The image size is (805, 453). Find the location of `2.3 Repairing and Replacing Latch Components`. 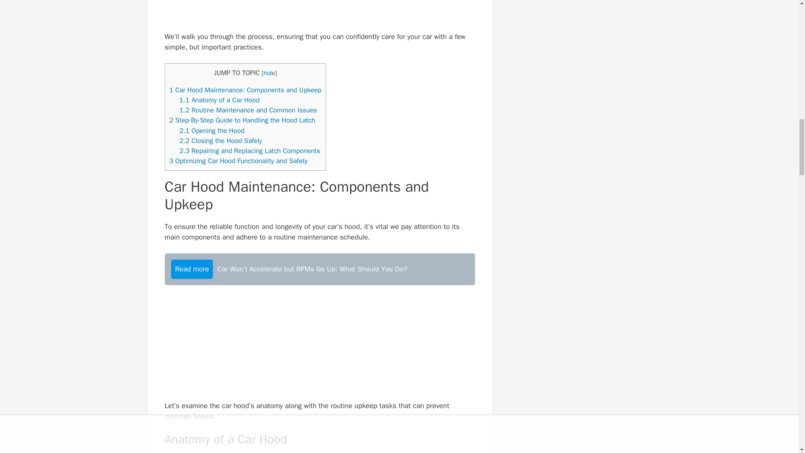

2.3 Repairing and Replacing Latch Components is located at coordinates (250, 151).